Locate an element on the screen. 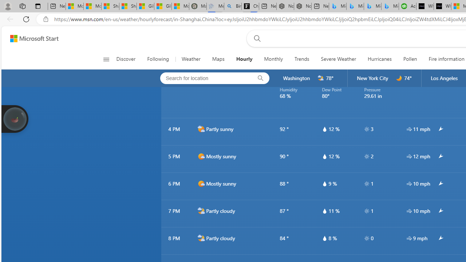 This screenshot has height=262, width=466. d1000 is located at coordinates (201, 183).